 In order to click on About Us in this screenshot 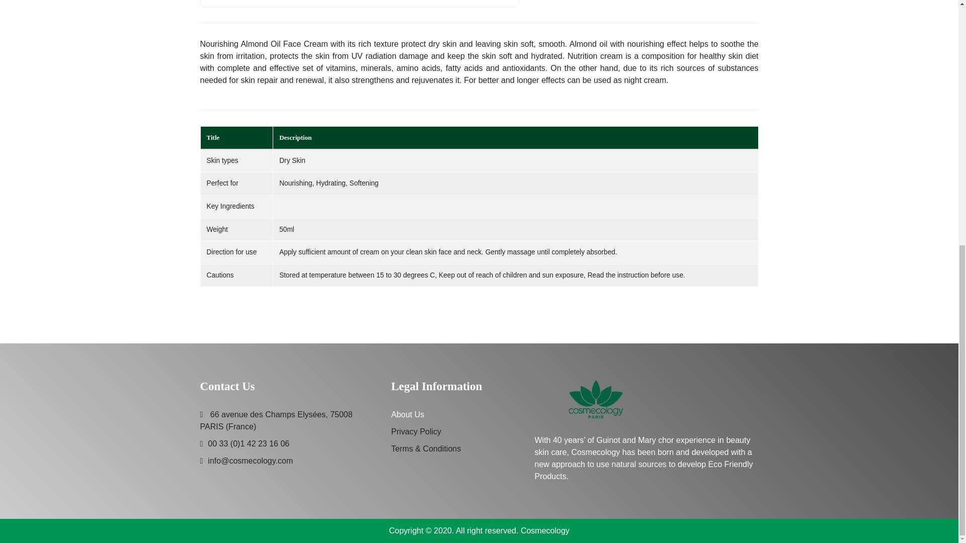, I will do `click(408, 414)`.